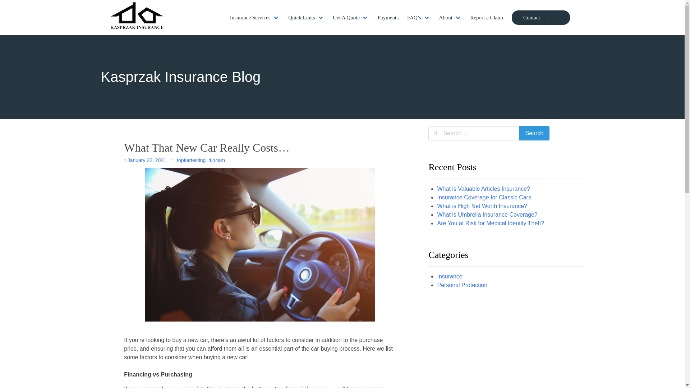  What do you see at coordinates (487, 18) in the screenshot?
I see `Report a Claim` at bounding box center [487, 18].